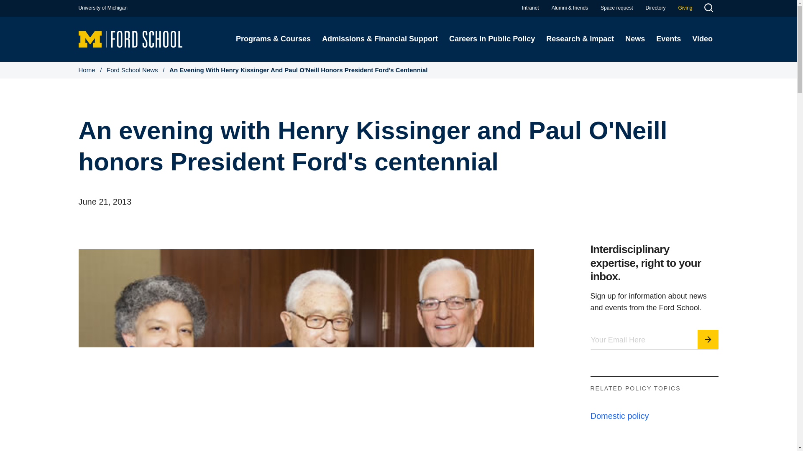 This screenshot has width=803, height=451. I want to click on University of Michigan, so click(103, 8).